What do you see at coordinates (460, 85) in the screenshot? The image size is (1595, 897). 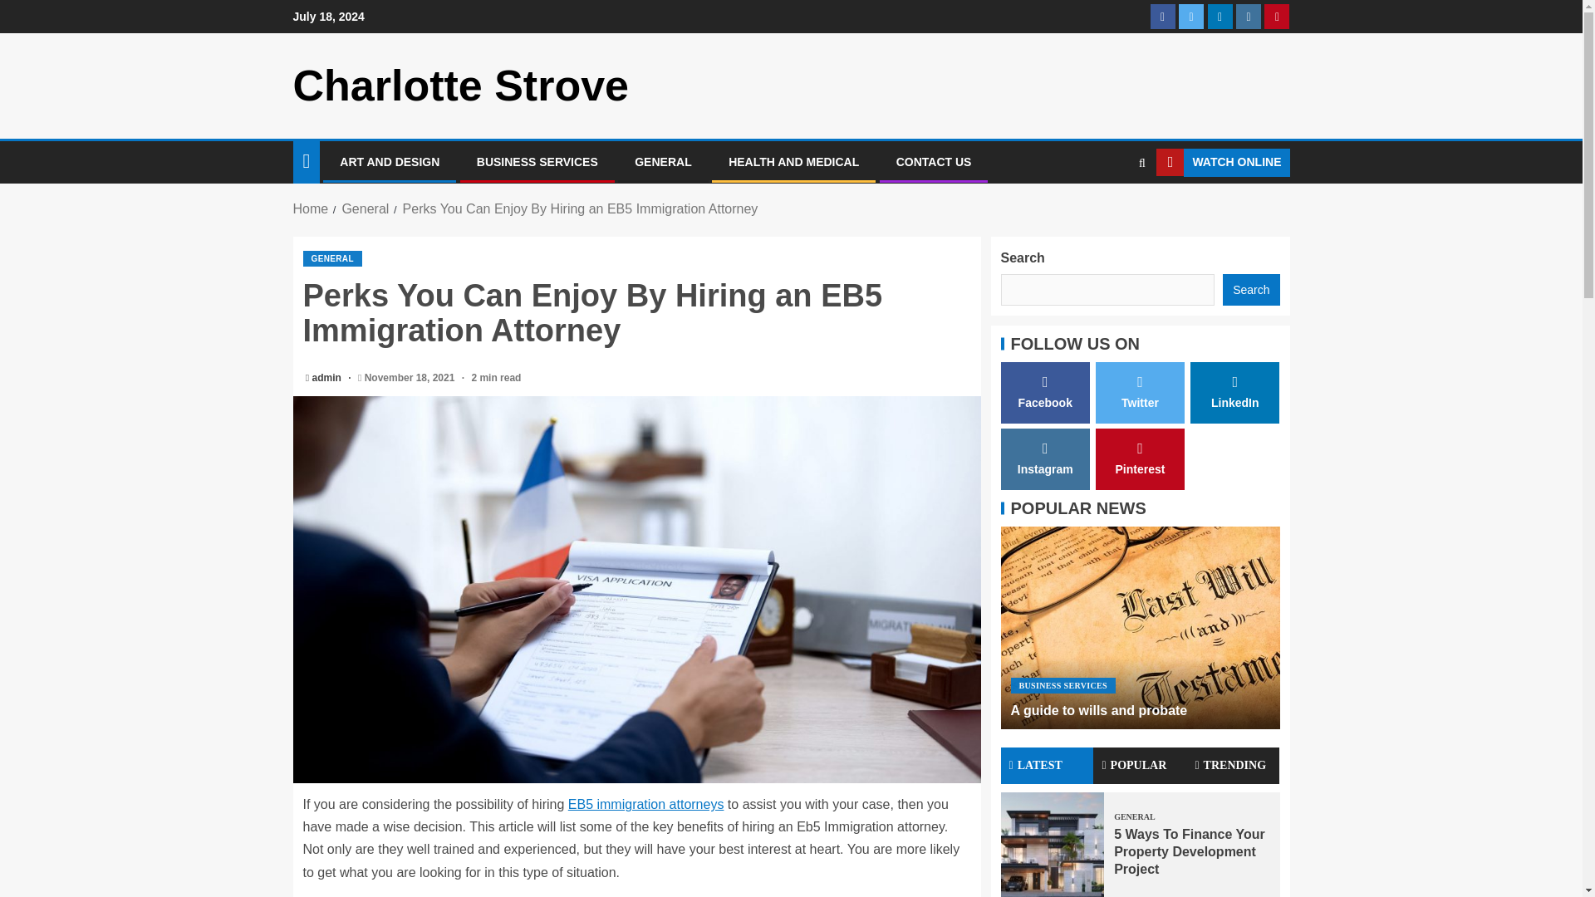 I see `Charlotte Strove` at bounding box center [460, 85].